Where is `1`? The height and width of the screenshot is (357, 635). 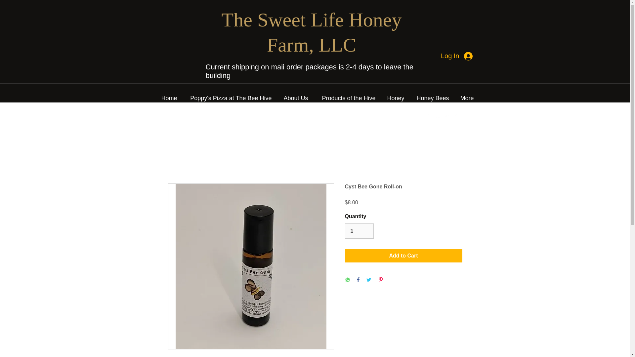 1 is located at coordinates (359, 231).